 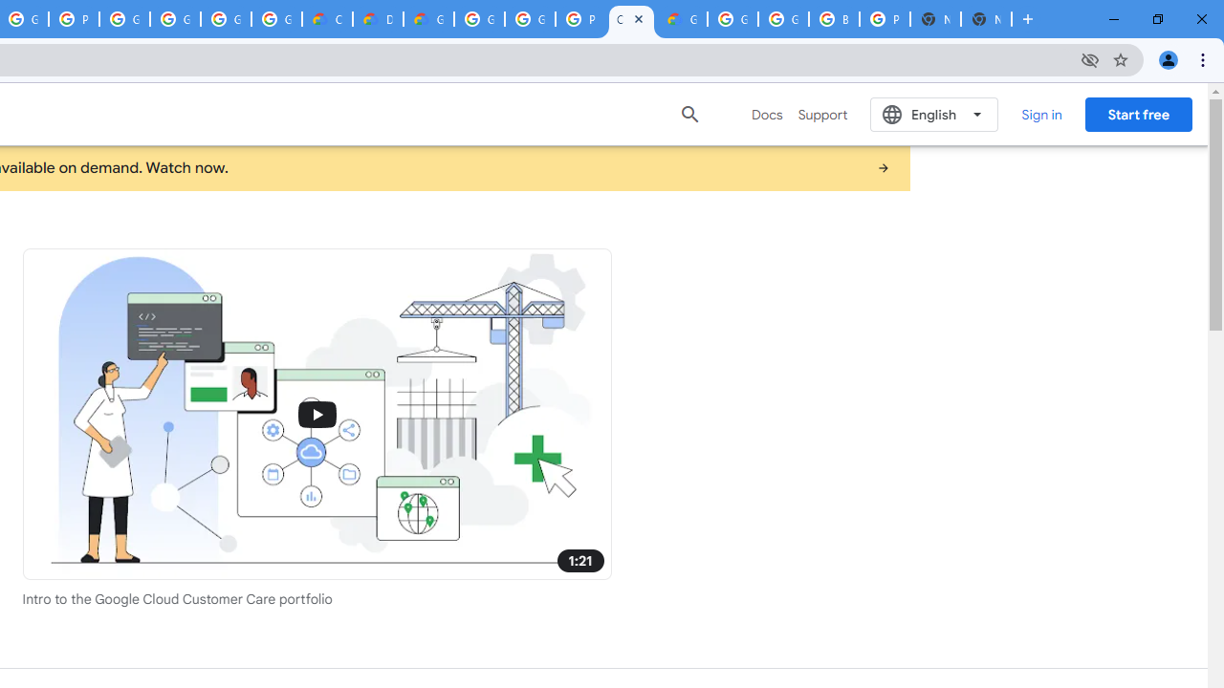 I want to click on Support, so click(x=822, y=115).